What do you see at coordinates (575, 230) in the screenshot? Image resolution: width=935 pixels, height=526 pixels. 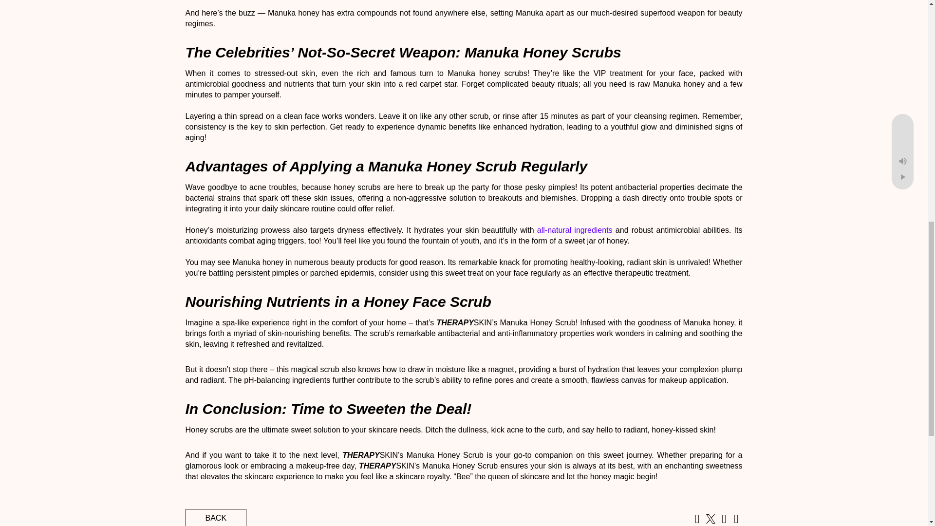 I see `all-natural ingredients` at bounding box center [575, 230].